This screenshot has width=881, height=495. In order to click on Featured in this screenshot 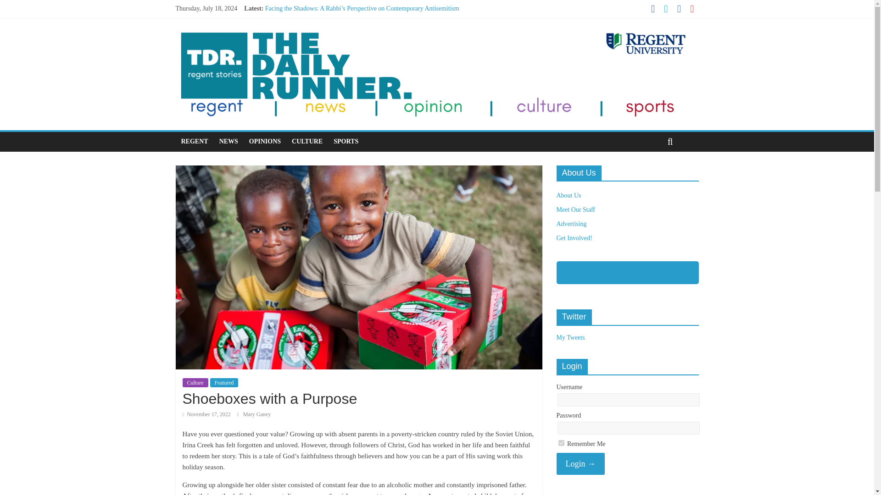, I will do `click(224, 382)`.